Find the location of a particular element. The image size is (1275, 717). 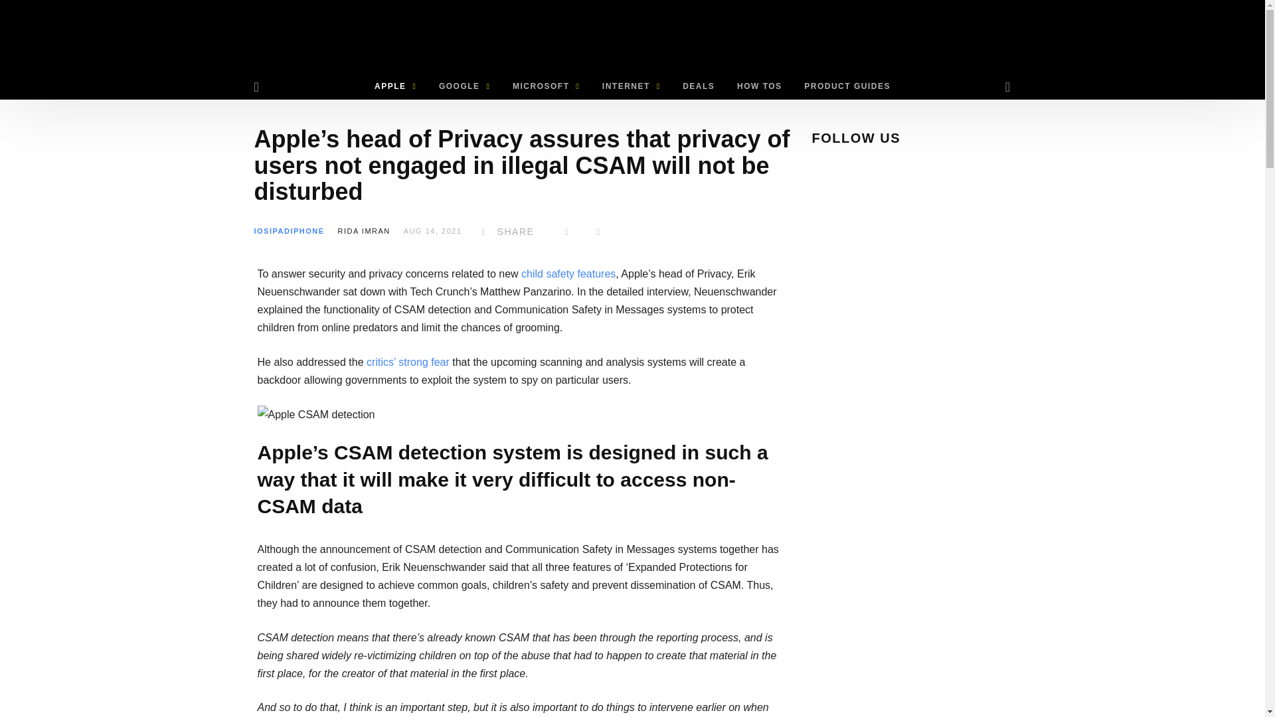

Share on Facebook is located at coordinates (505, 232).